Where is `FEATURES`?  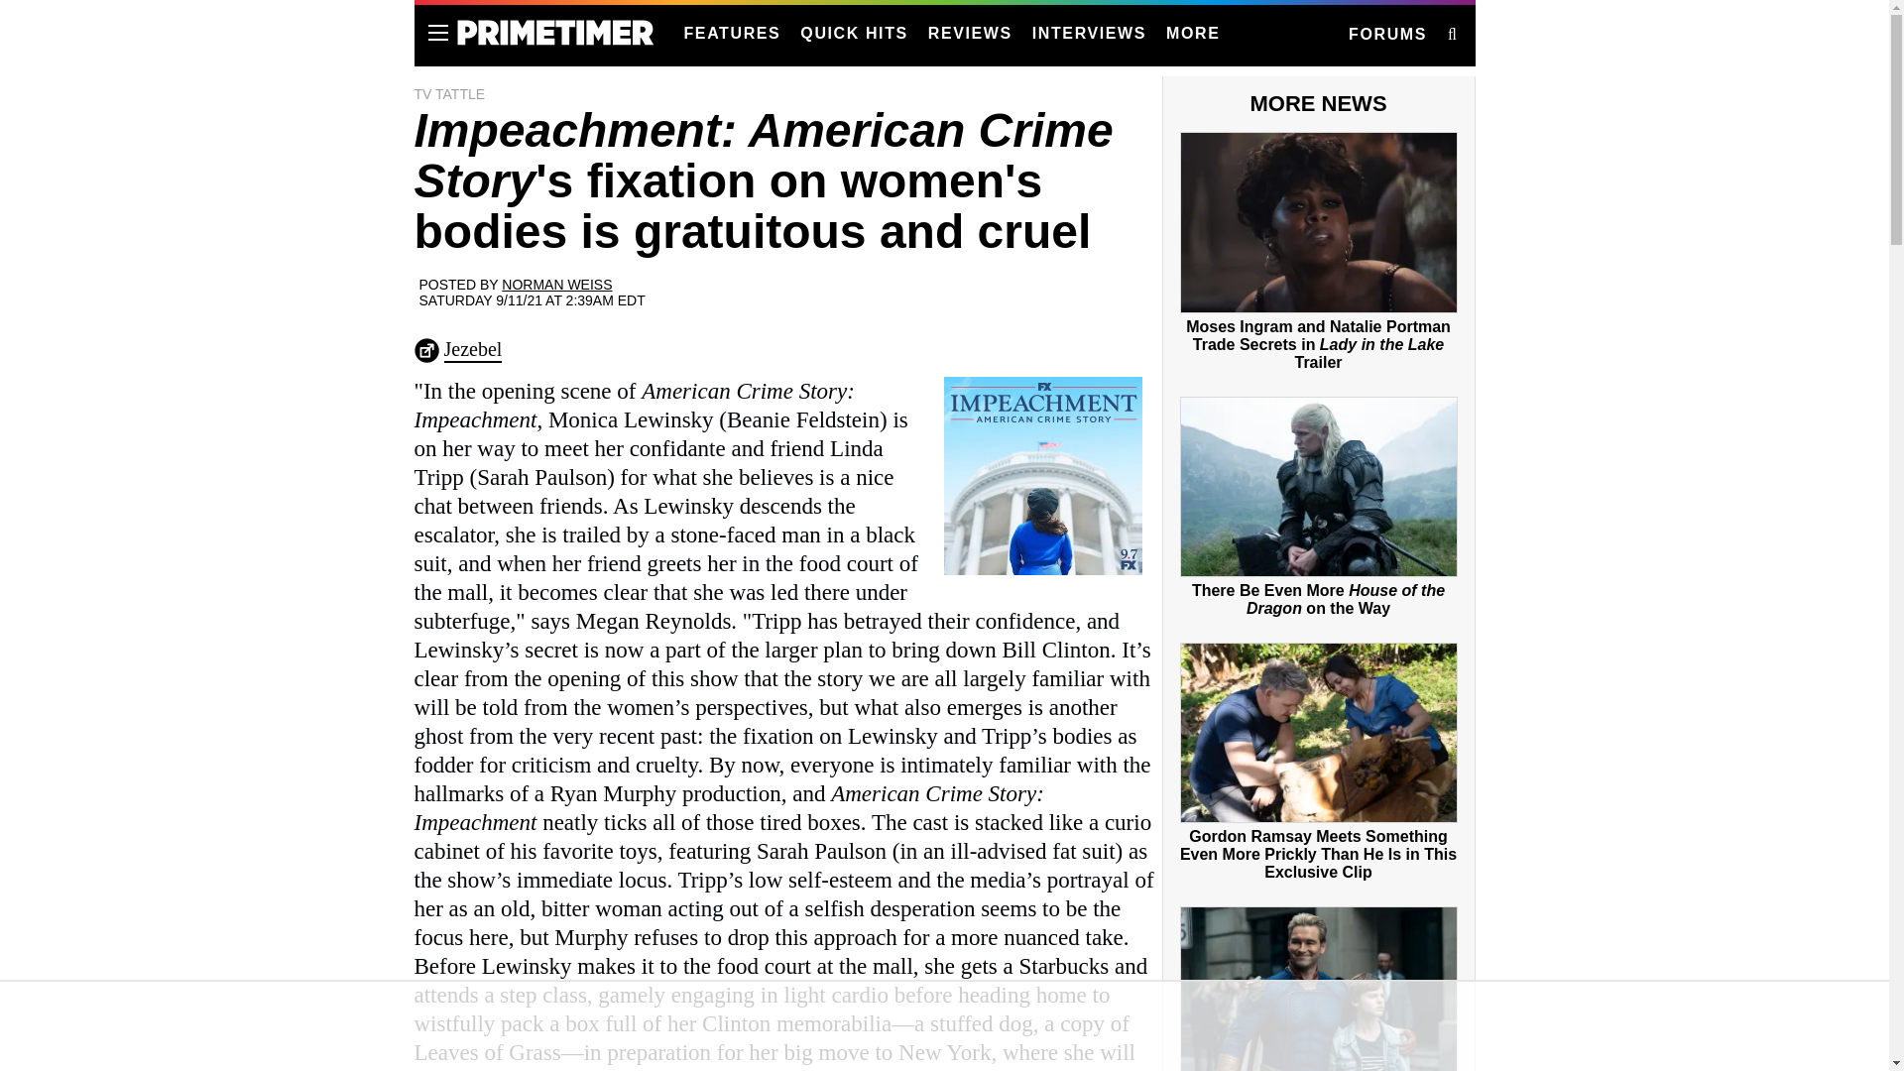 FEATURES is located at coordinates (732, 34).